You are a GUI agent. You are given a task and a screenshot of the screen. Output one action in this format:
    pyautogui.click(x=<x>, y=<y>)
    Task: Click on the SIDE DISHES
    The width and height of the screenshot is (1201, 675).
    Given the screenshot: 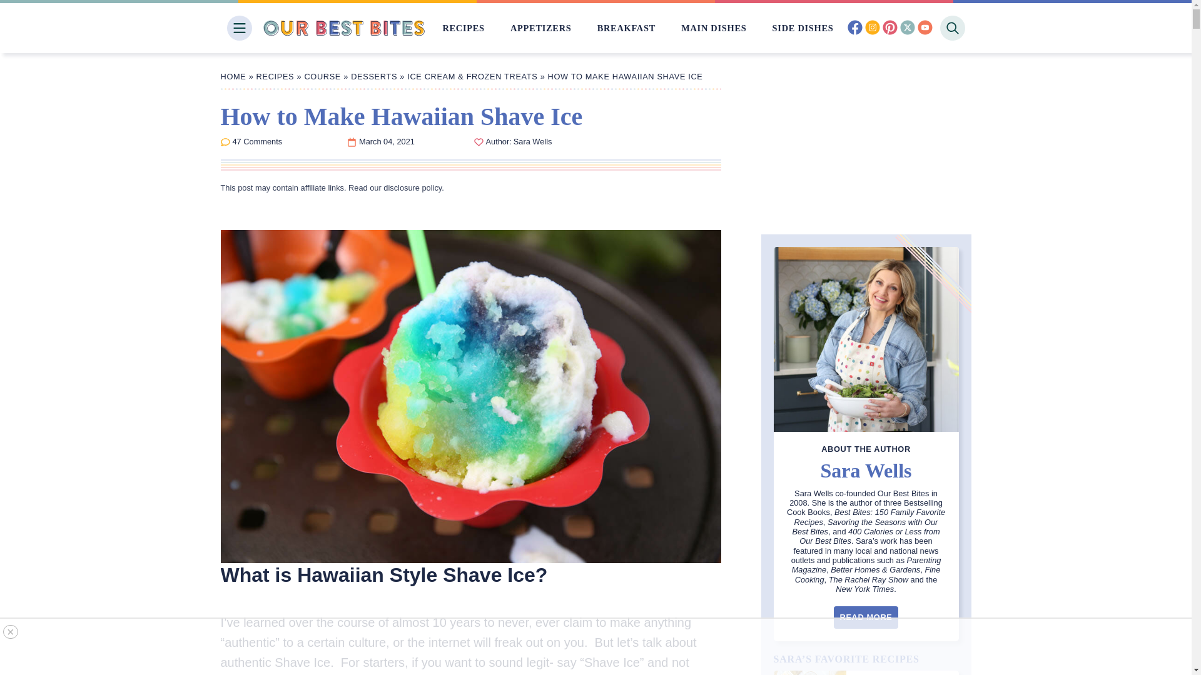 What is the action you would take?
    pyautogui.click(x=803, y=27)
    